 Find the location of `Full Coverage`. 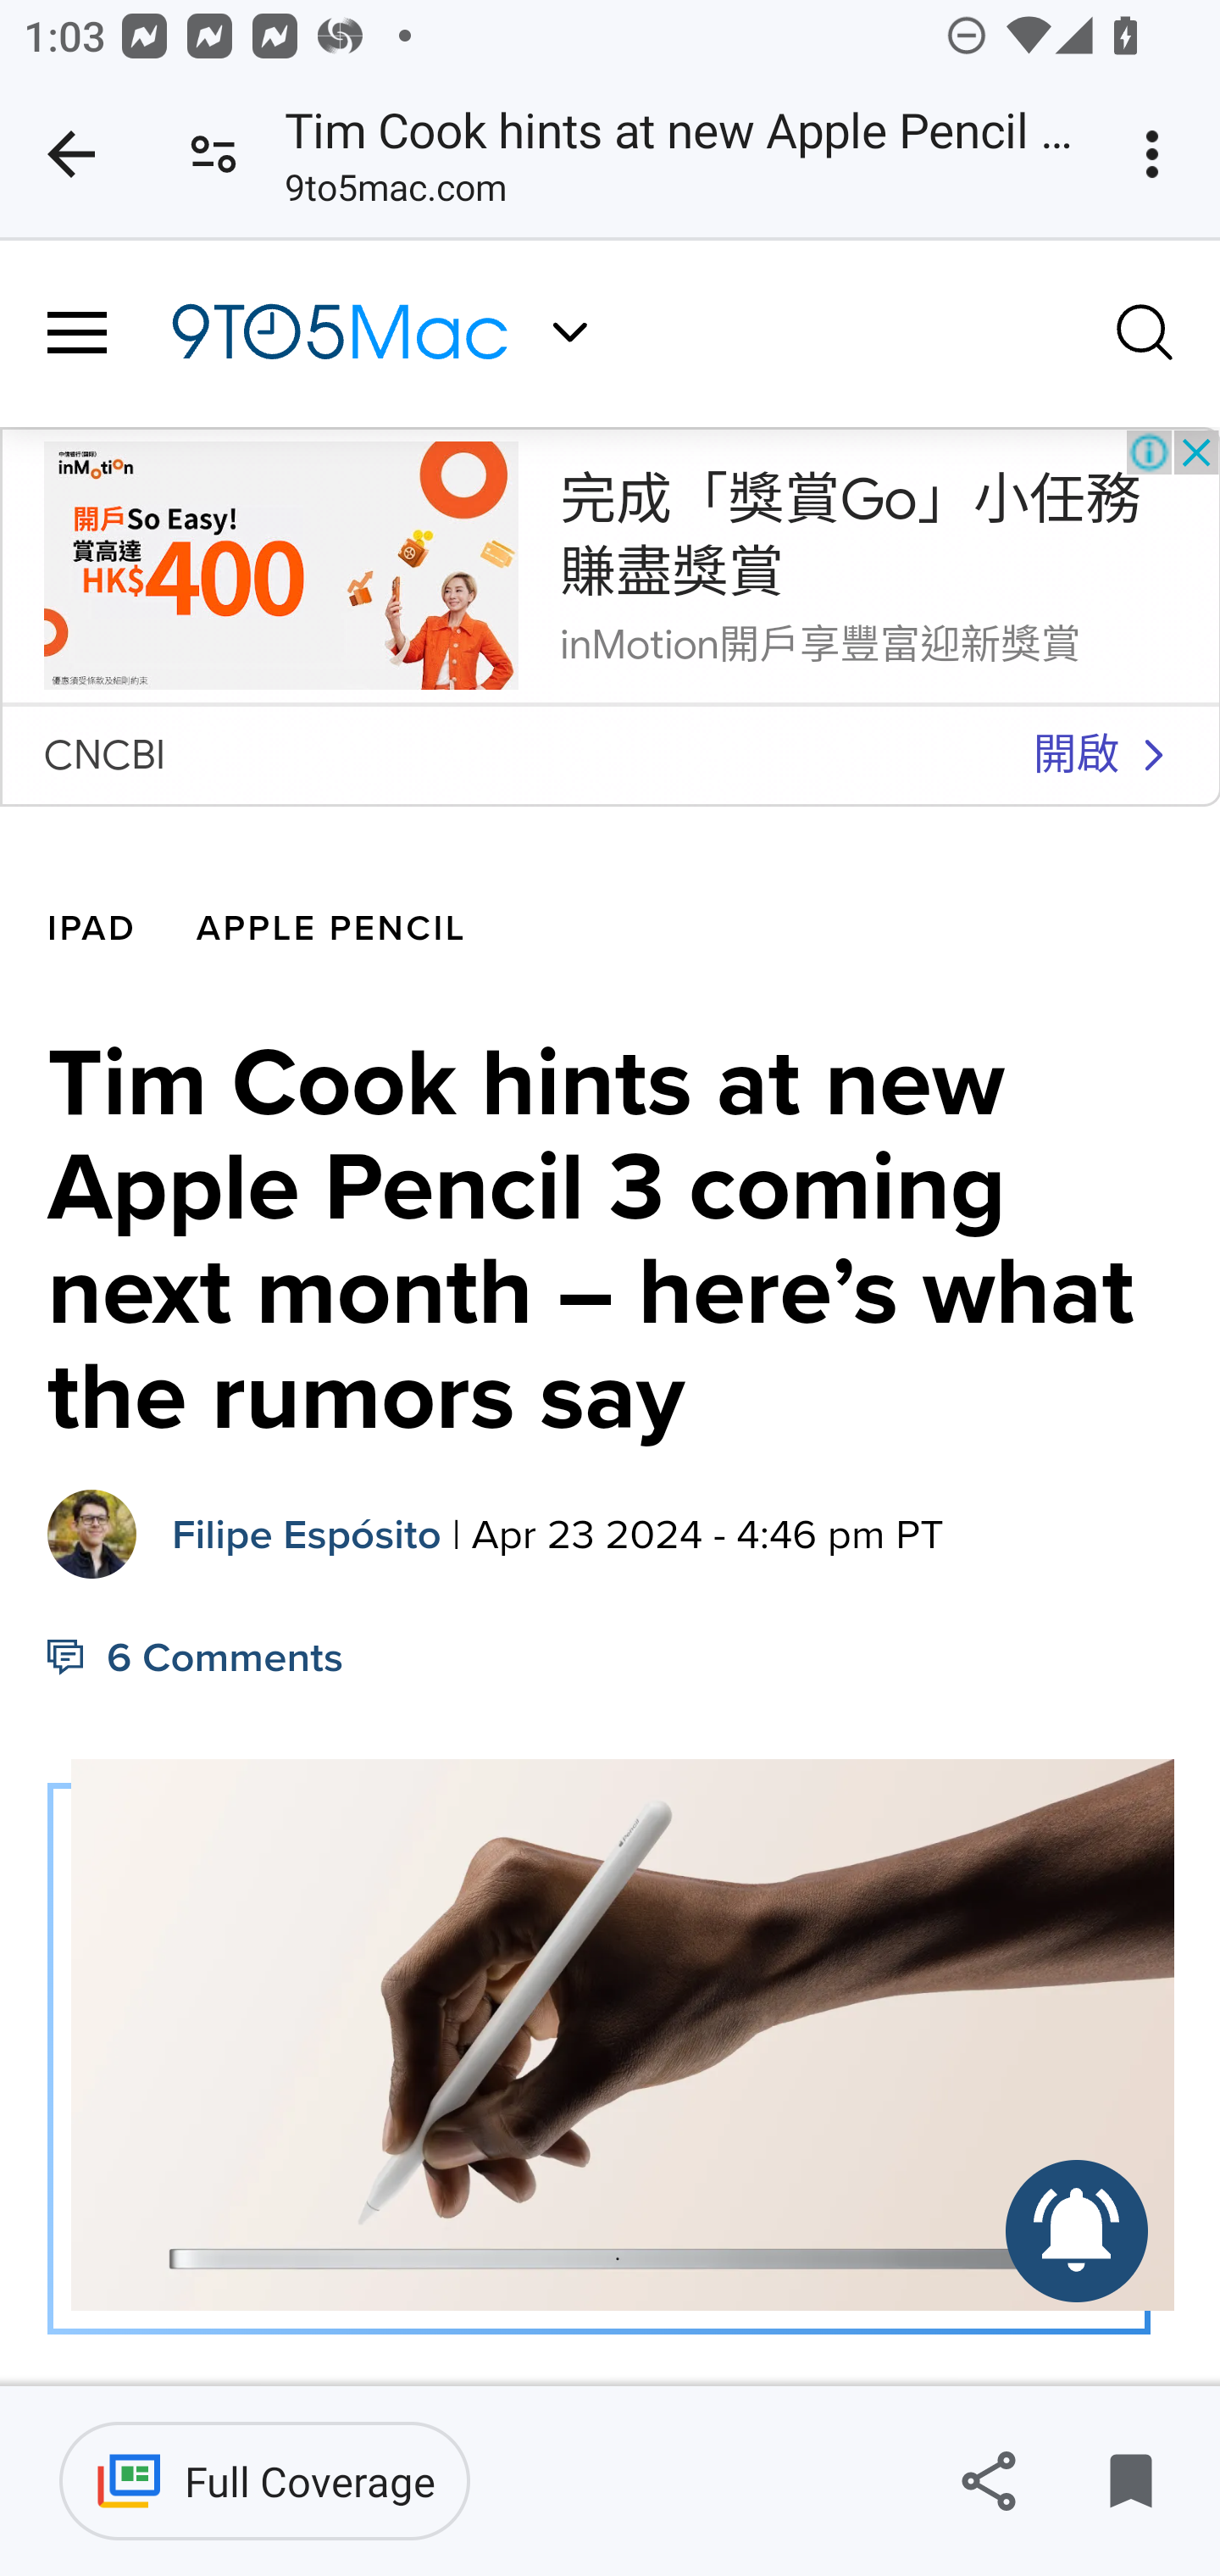

Full Coverage is located at coordinates (264, 2481).